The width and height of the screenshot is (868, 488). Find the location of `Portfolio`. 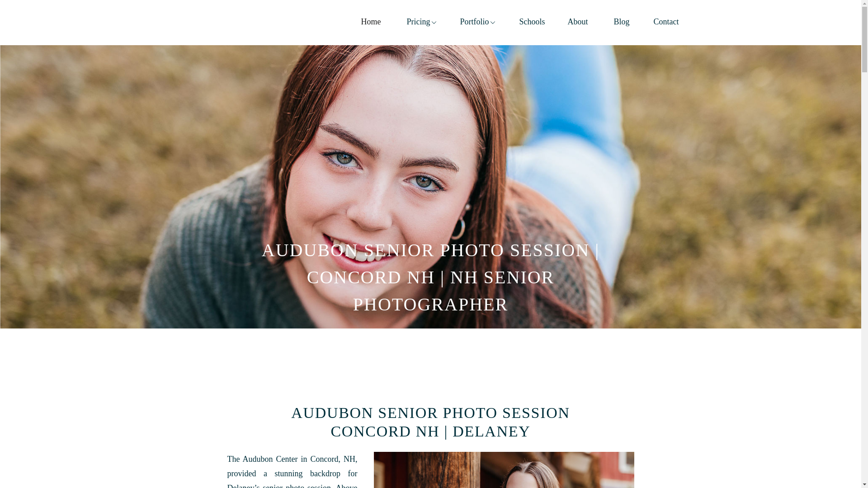

Portfolio is located at coordinates (477, 23).